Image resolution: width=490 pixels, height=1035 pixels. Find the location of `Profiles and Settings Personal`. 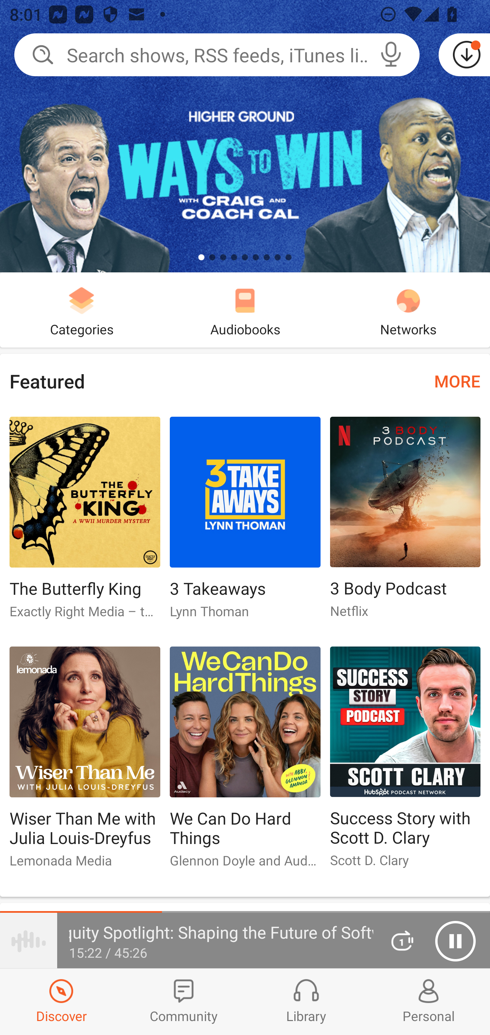

Profiles and Settings Personal is located at coordinates (429, 1002).